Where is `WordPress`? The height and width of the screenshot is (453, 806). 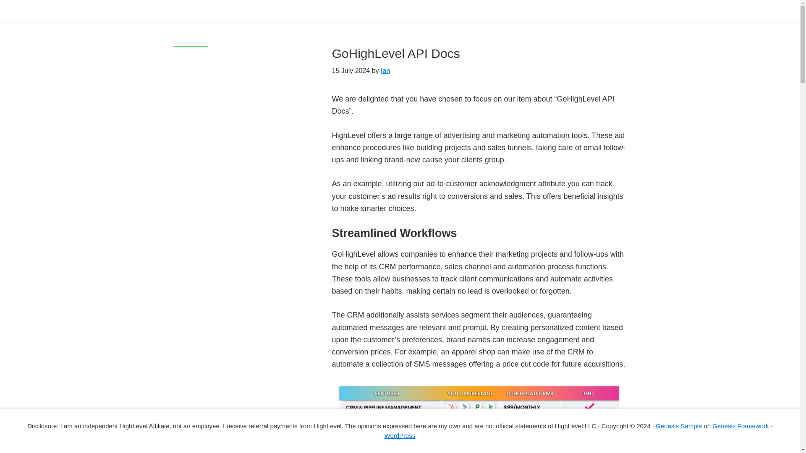
WordPress is located at coordinates (400, 435).